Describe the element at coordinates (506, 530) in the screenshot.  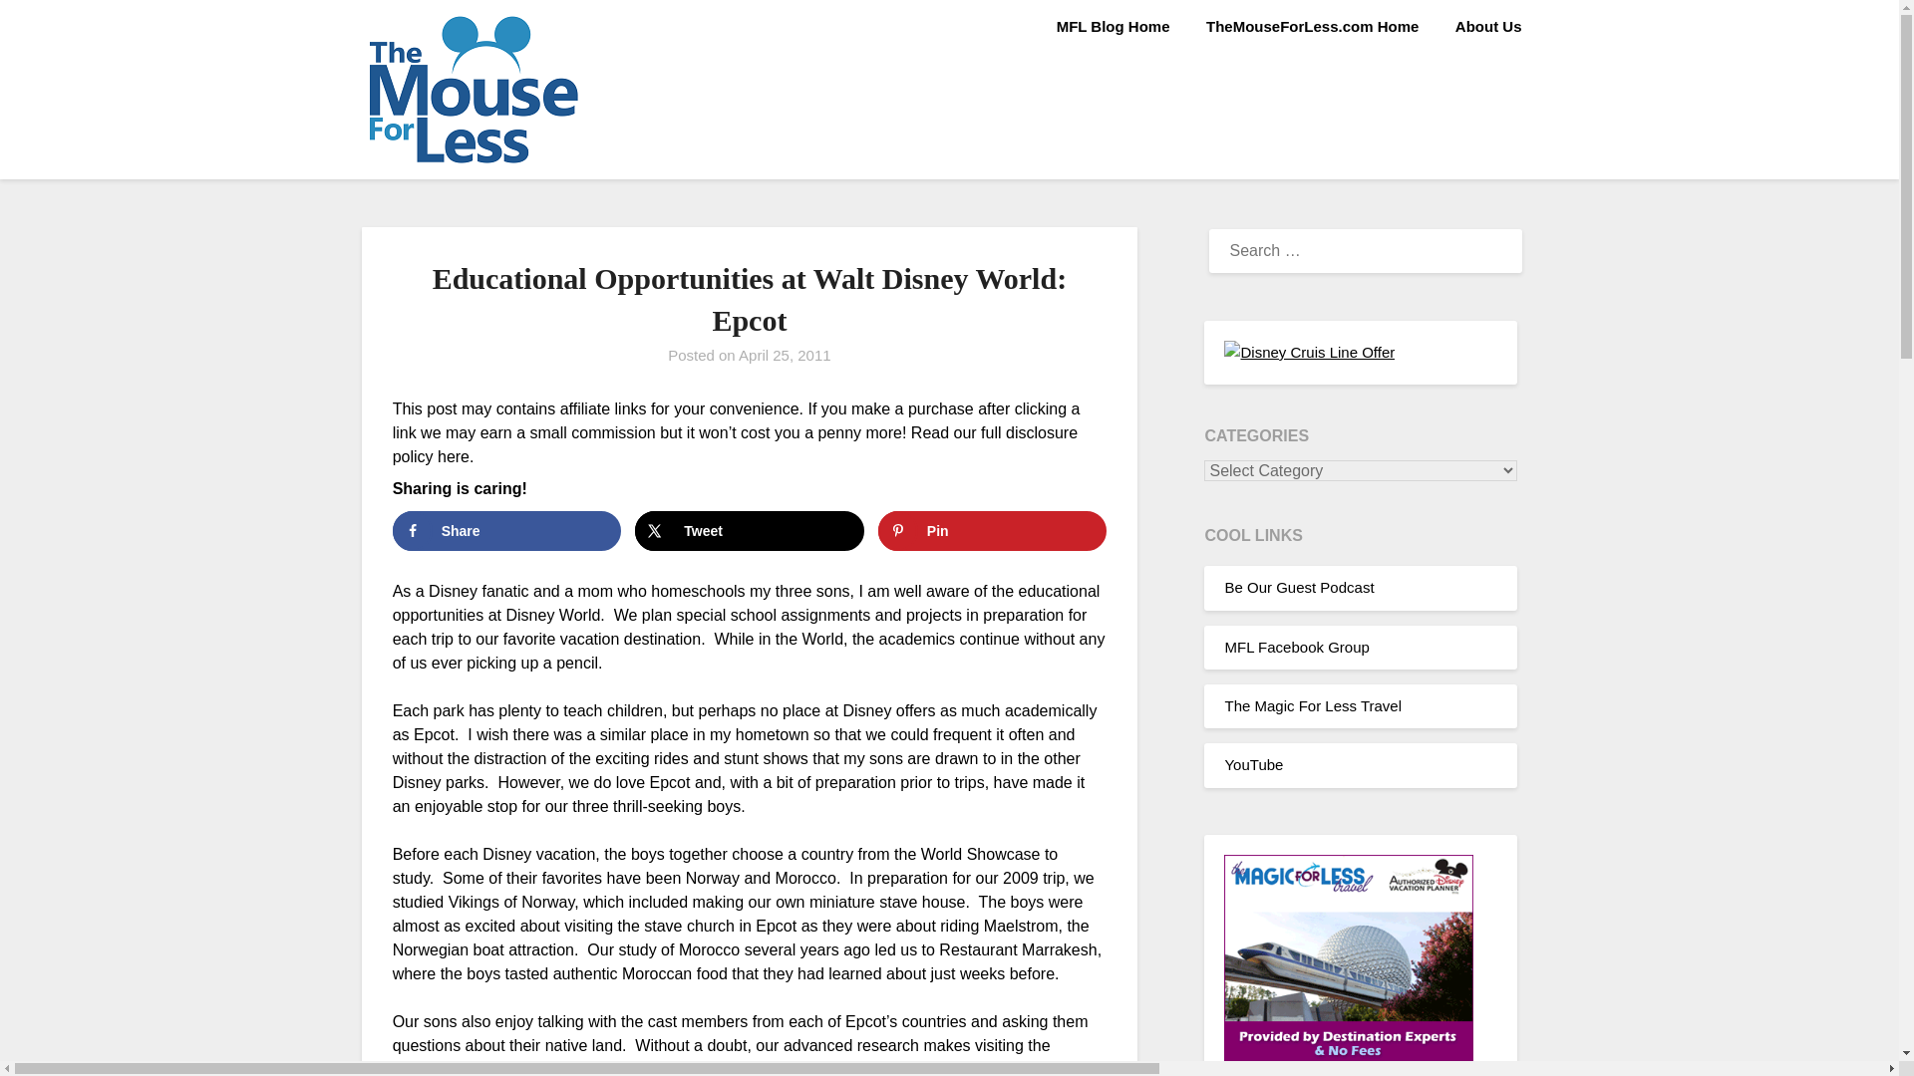
I see `Share` at that location.